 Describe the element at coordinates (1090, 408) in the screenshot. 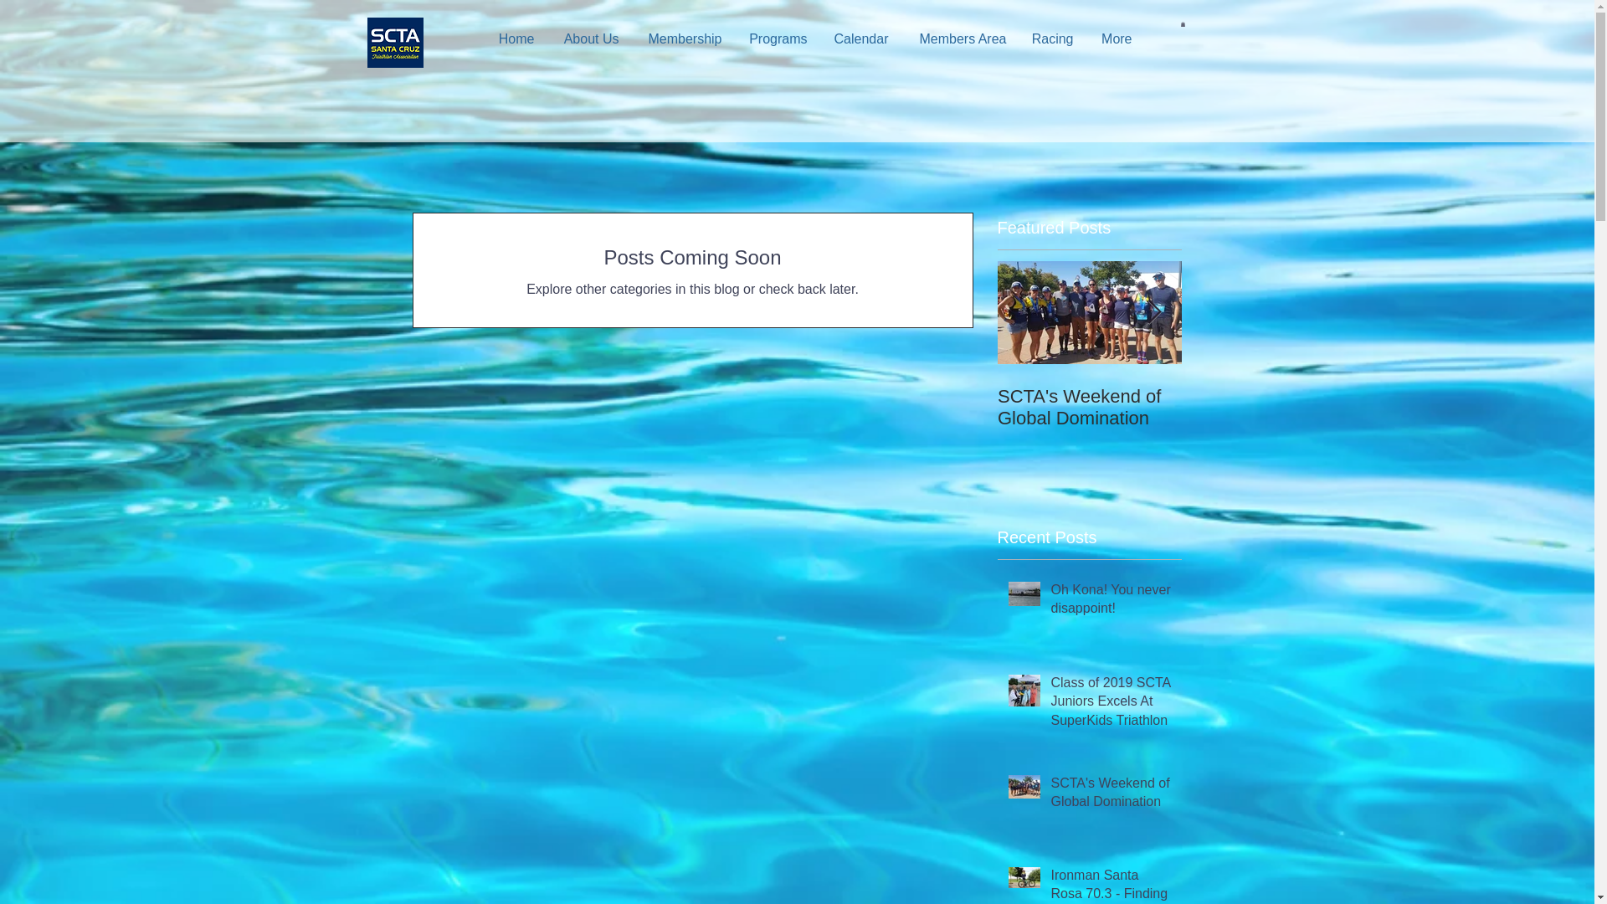

I see `SCTA's Weekend of Global Domination` at that location.